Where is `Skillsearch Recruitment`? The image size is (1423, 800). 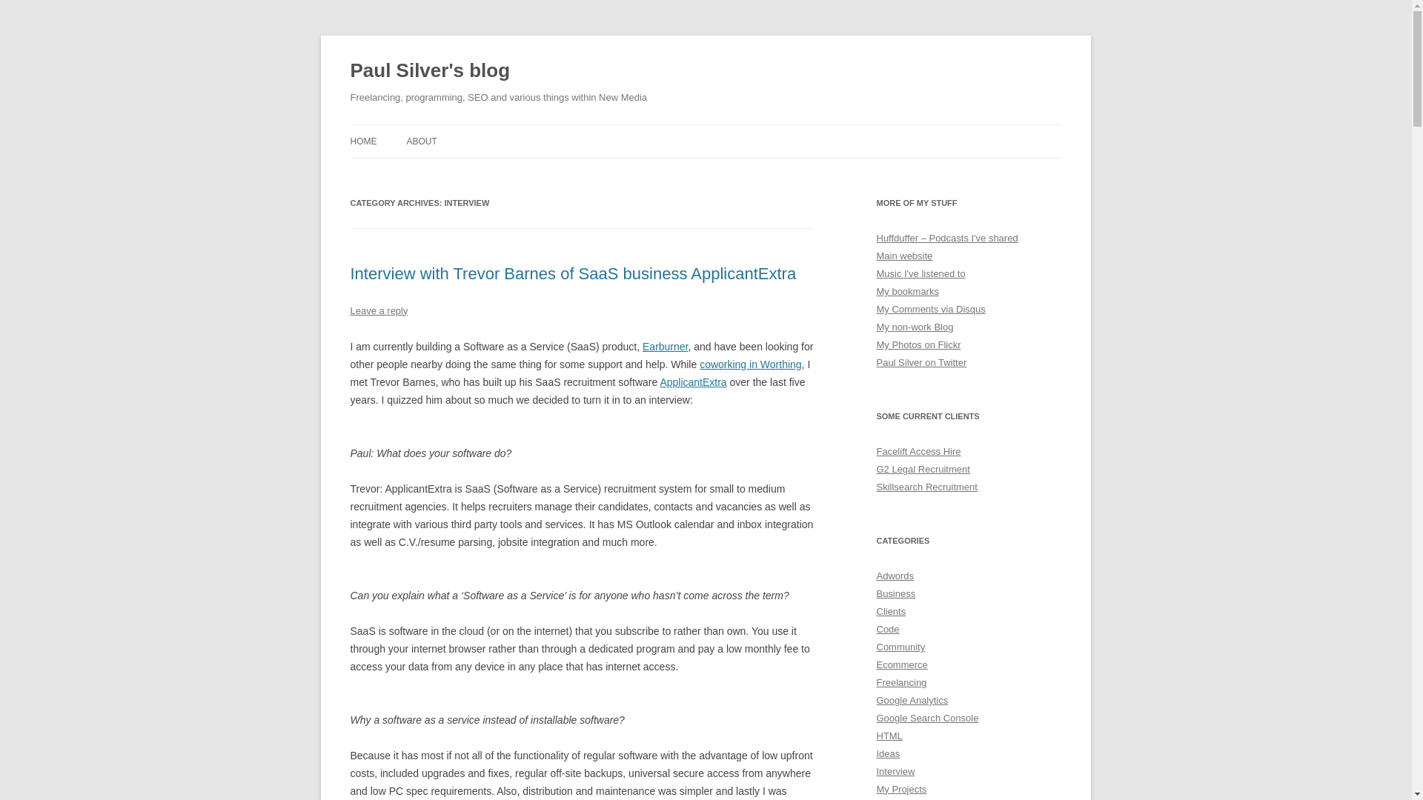 Skillsearch Recruitment is located at coordinates (926, 487).